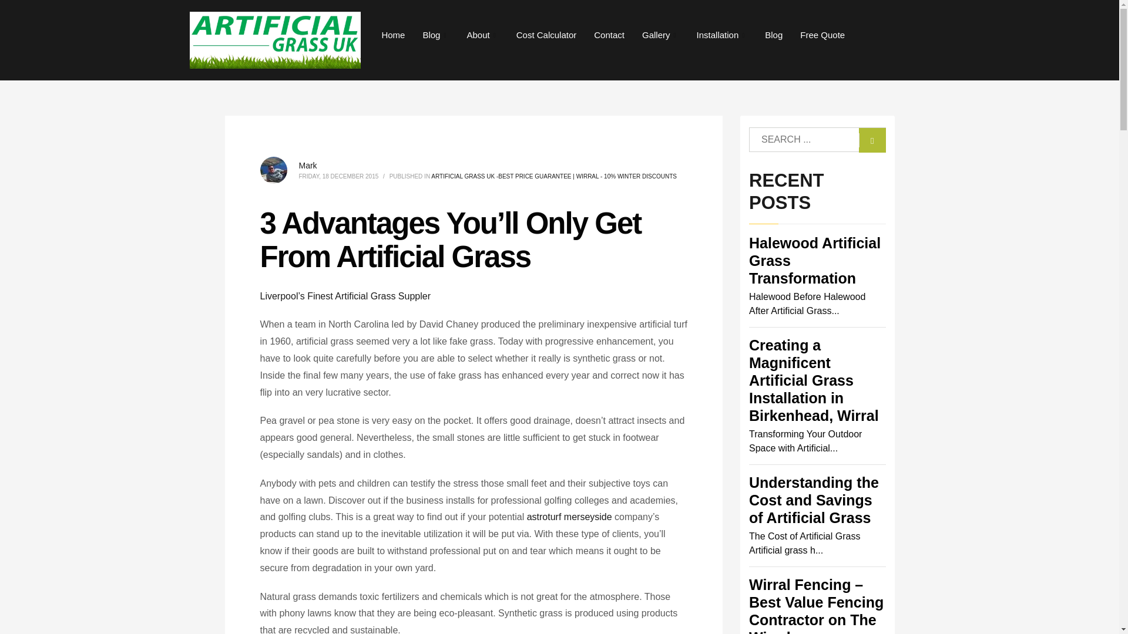 The image size is (1128, 634). What do you see at coordinates (814, 261) in the screenshot?
I see `Halewood Artificial Grass Transformation` at bounding box center [814, 261].